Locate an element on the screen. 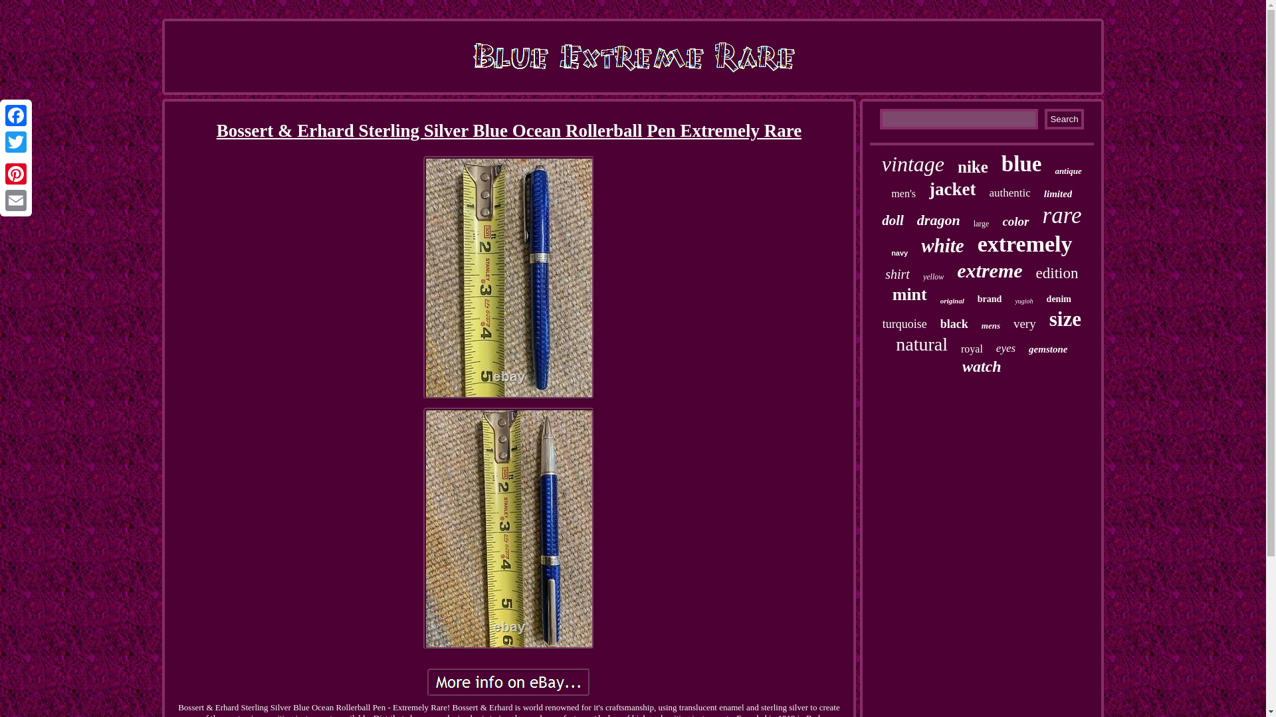  shirt is located at coordinates (897, 274).